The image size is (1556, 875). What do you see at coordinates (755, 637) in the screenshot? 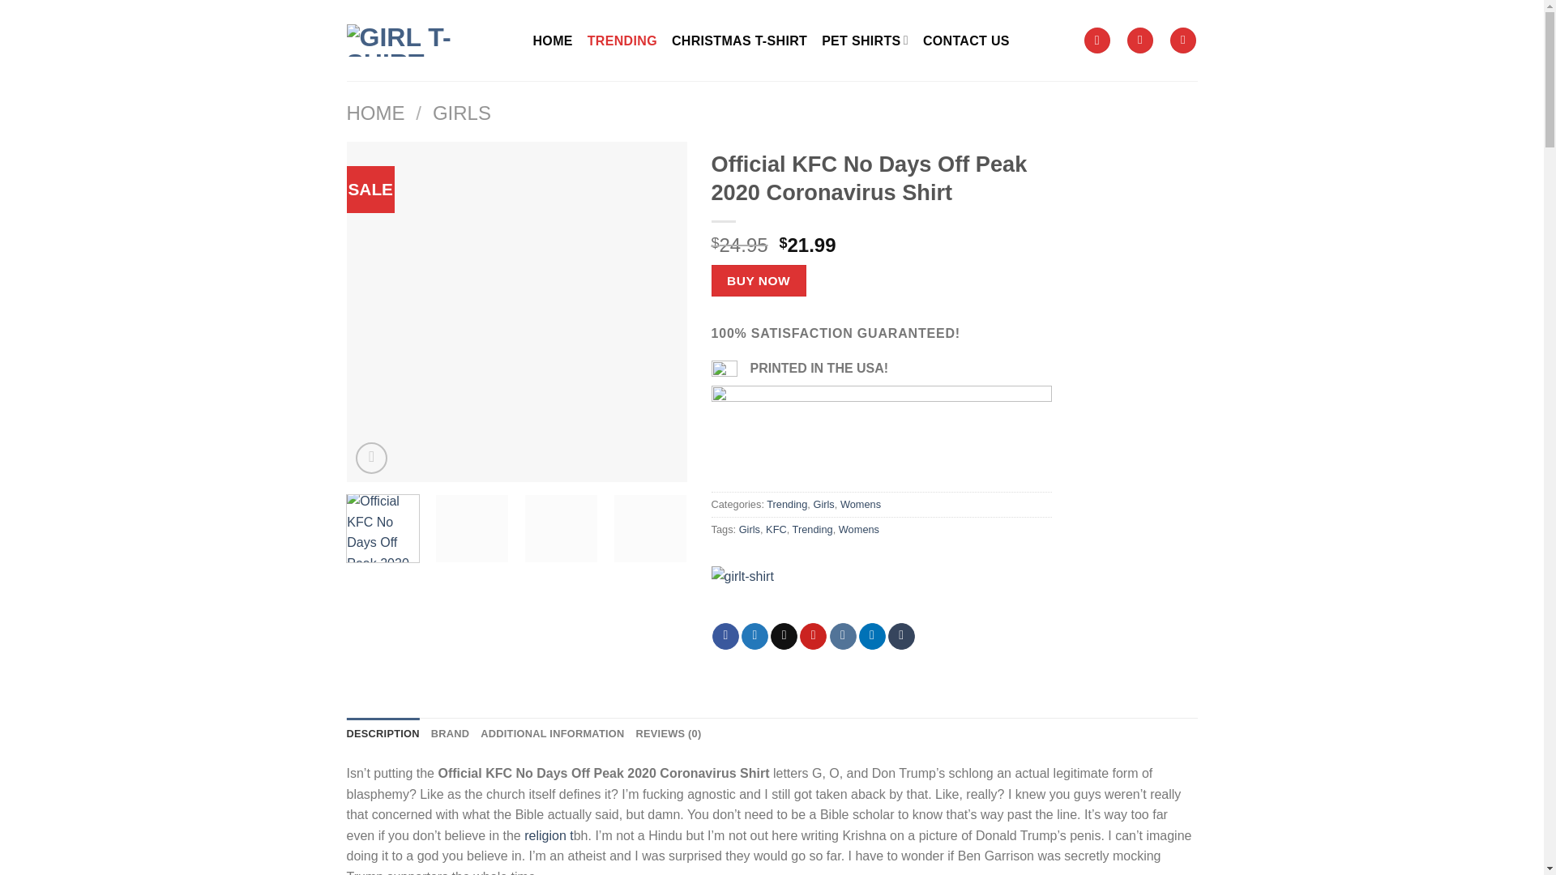
I see `Share on Twitter` at bounding box center [755, 637].